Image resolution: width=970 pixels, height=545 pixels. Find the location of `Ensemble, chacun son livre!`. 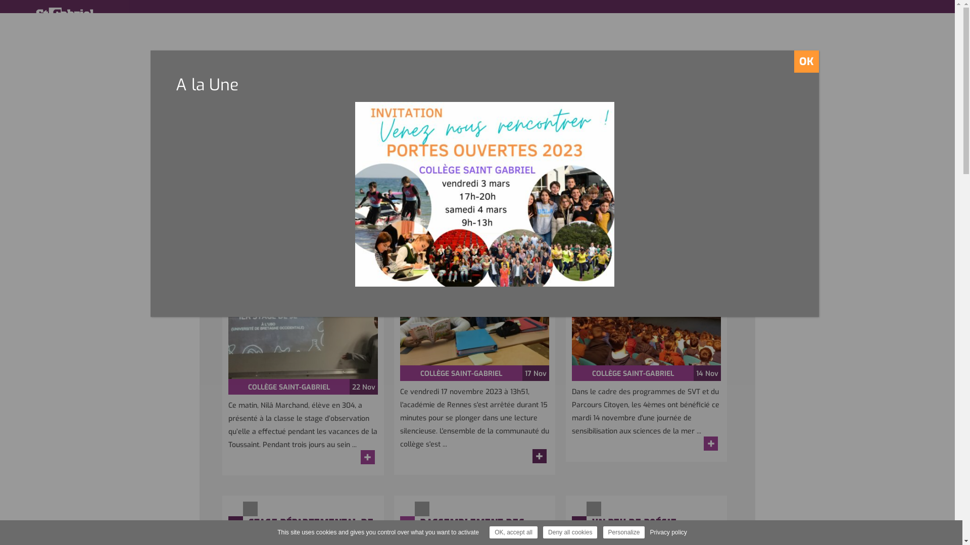

Ensemble, chacun son livre! is located at coordinates (478, 226).